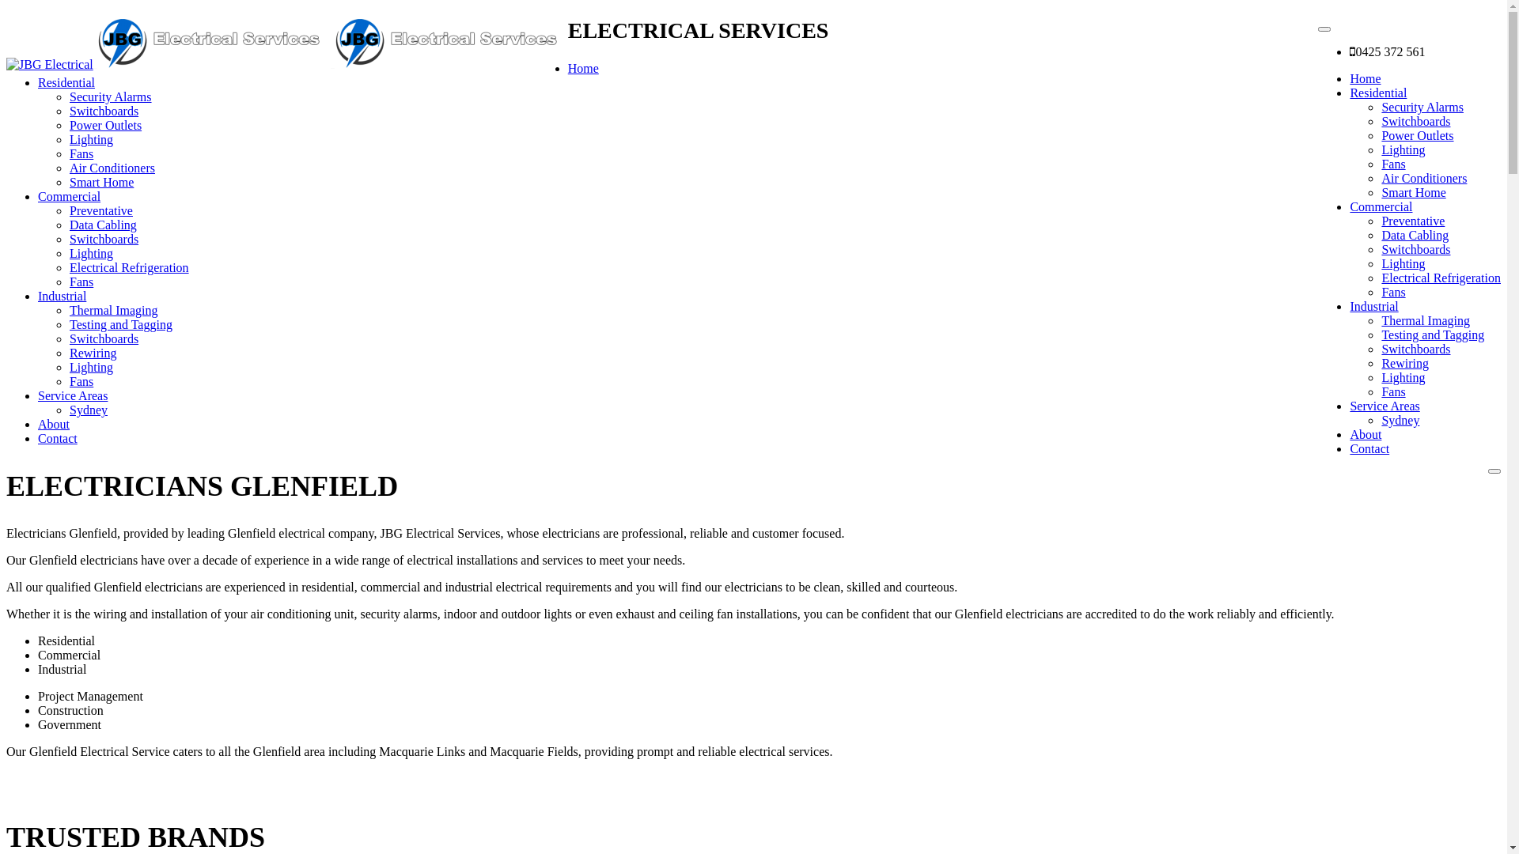 The image size is (1519, 854). Describe the element at coordinates (1426, 321) in the screenshot. I see `Thermal Imaging` at that location.